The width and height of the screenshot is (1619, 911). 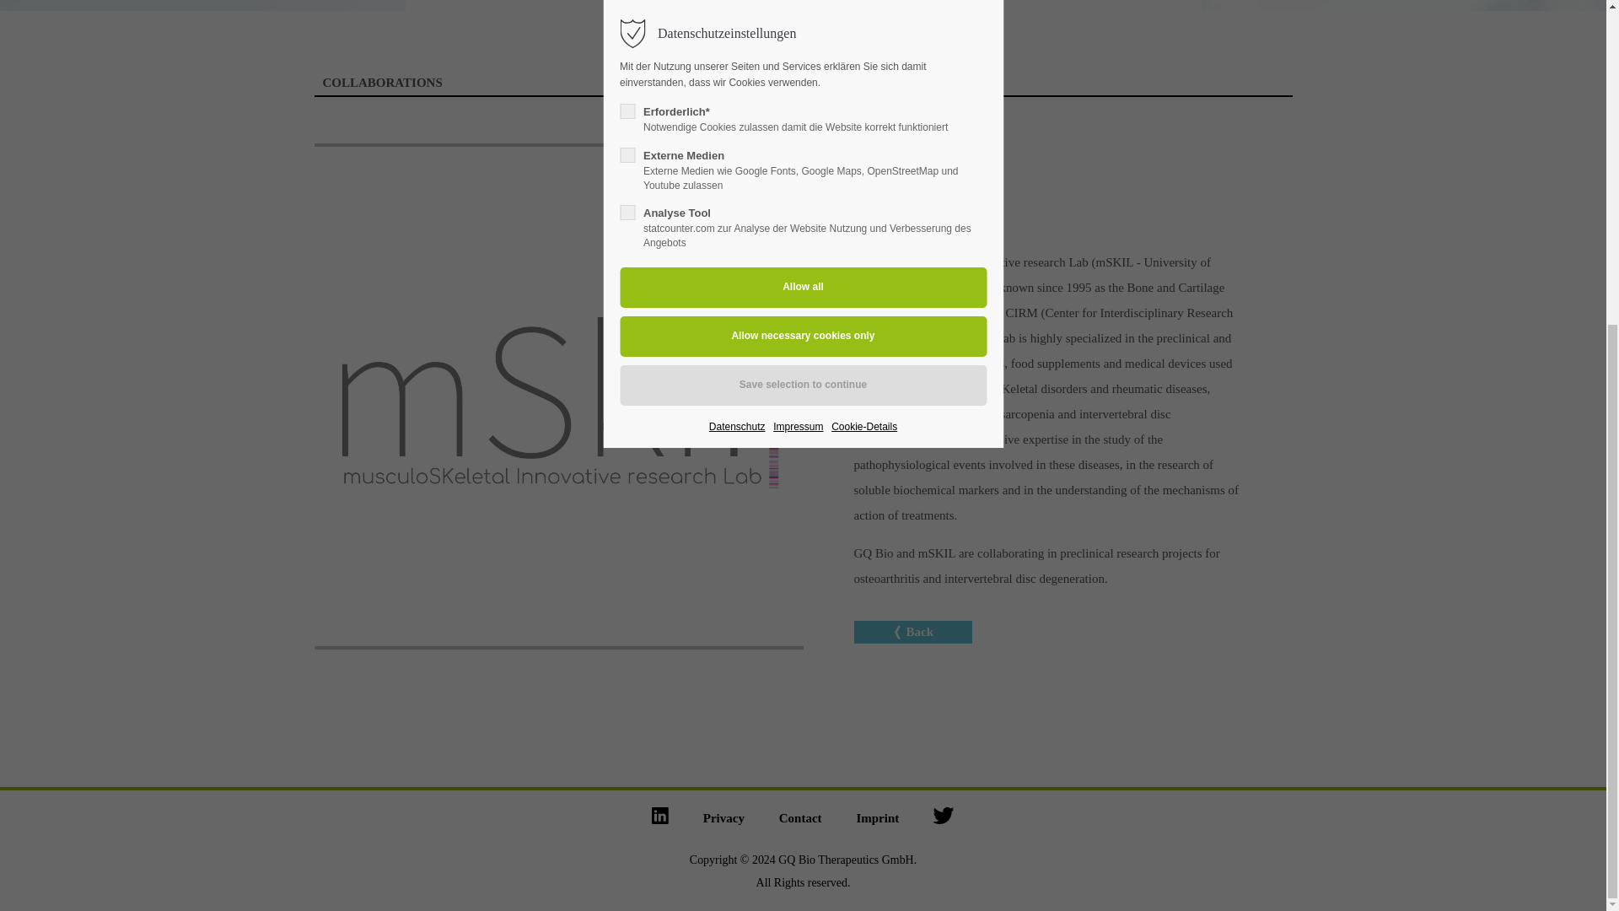 What do you see at coordinates (877, 818) in the screenshot?
I see `Imprint` at bounding box center [877, 818].